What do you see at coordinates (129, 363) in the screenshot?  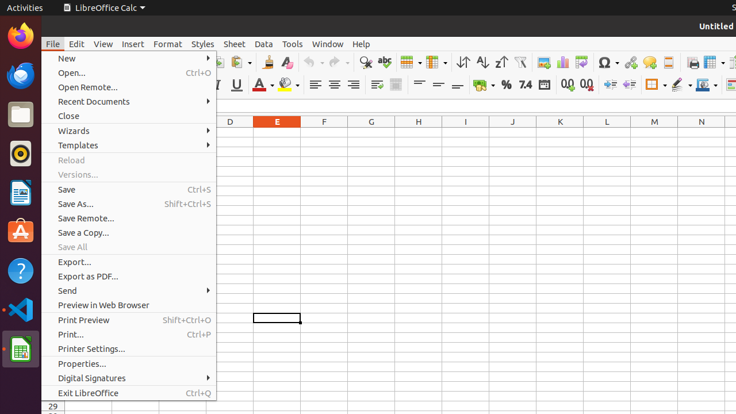 I see `Properties...` at bounding box center [129, 363].